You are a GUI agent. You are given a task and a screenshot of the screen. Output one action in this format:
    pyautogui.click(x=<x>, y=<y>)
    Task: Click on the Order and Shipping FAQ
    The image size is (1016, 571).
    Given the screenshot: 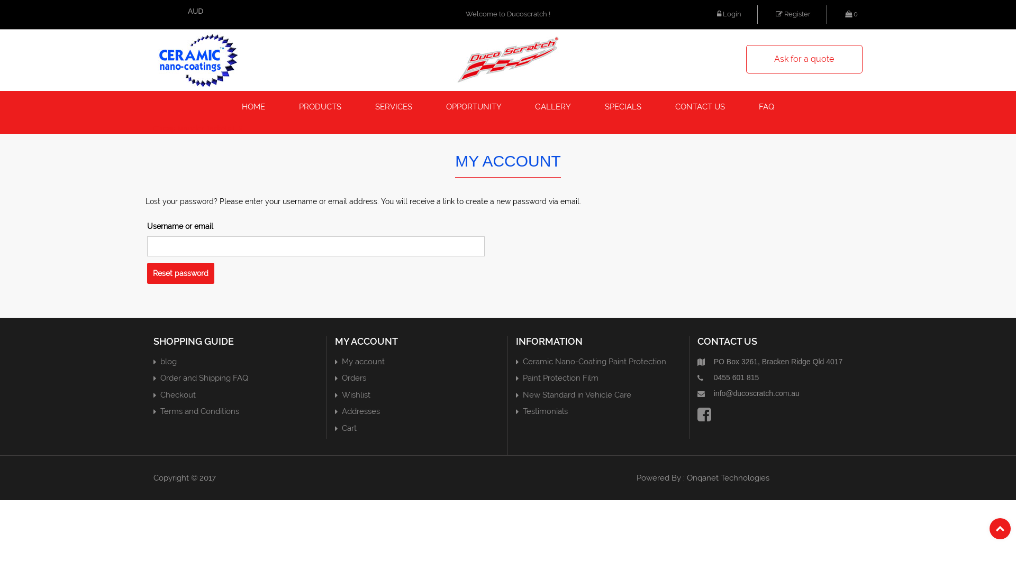 What is the action you would take?
    pyautogui.click(x=204, y=378)
    